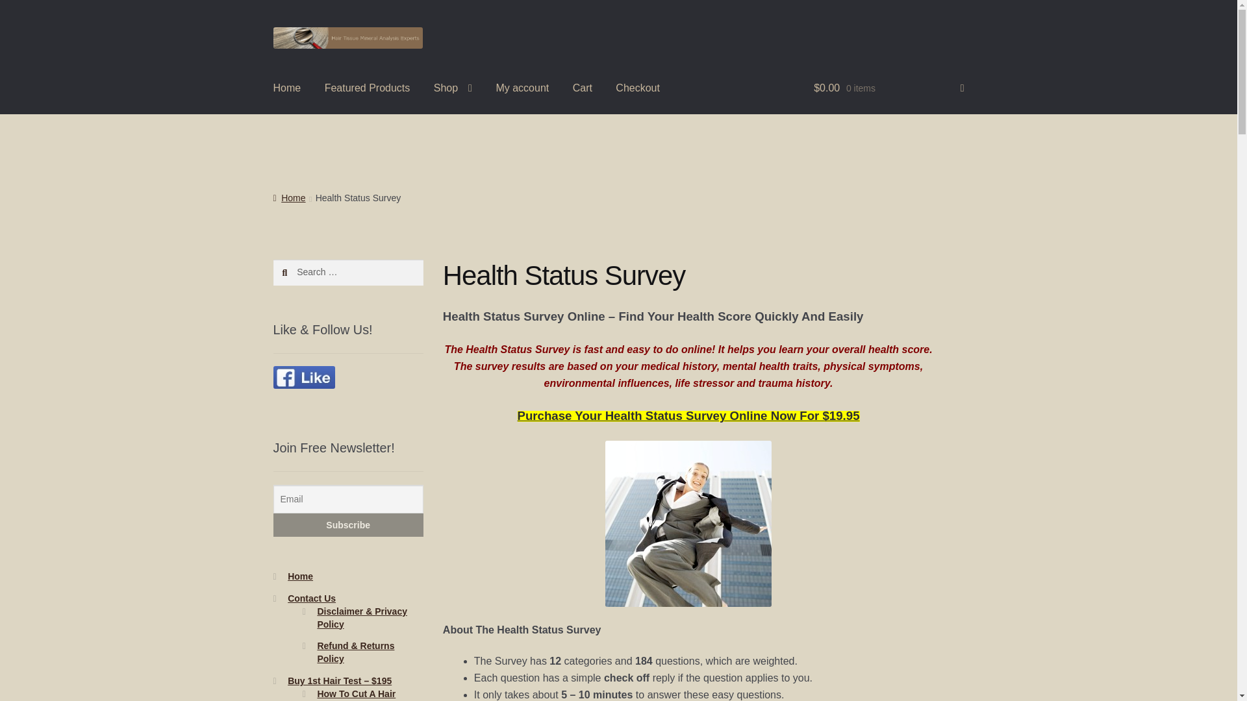 This screenshot has height=701, width=1247. I want to click on Checkout, so click(638, 88).